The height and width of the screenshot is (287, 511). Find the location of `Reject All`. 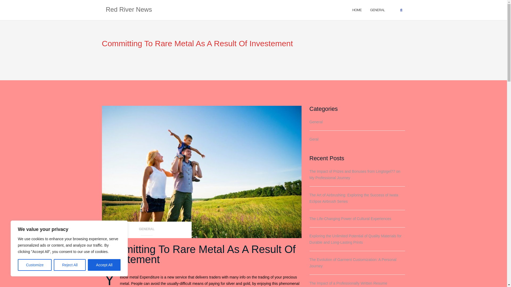

Reject All is located at coordinates (70, 265).